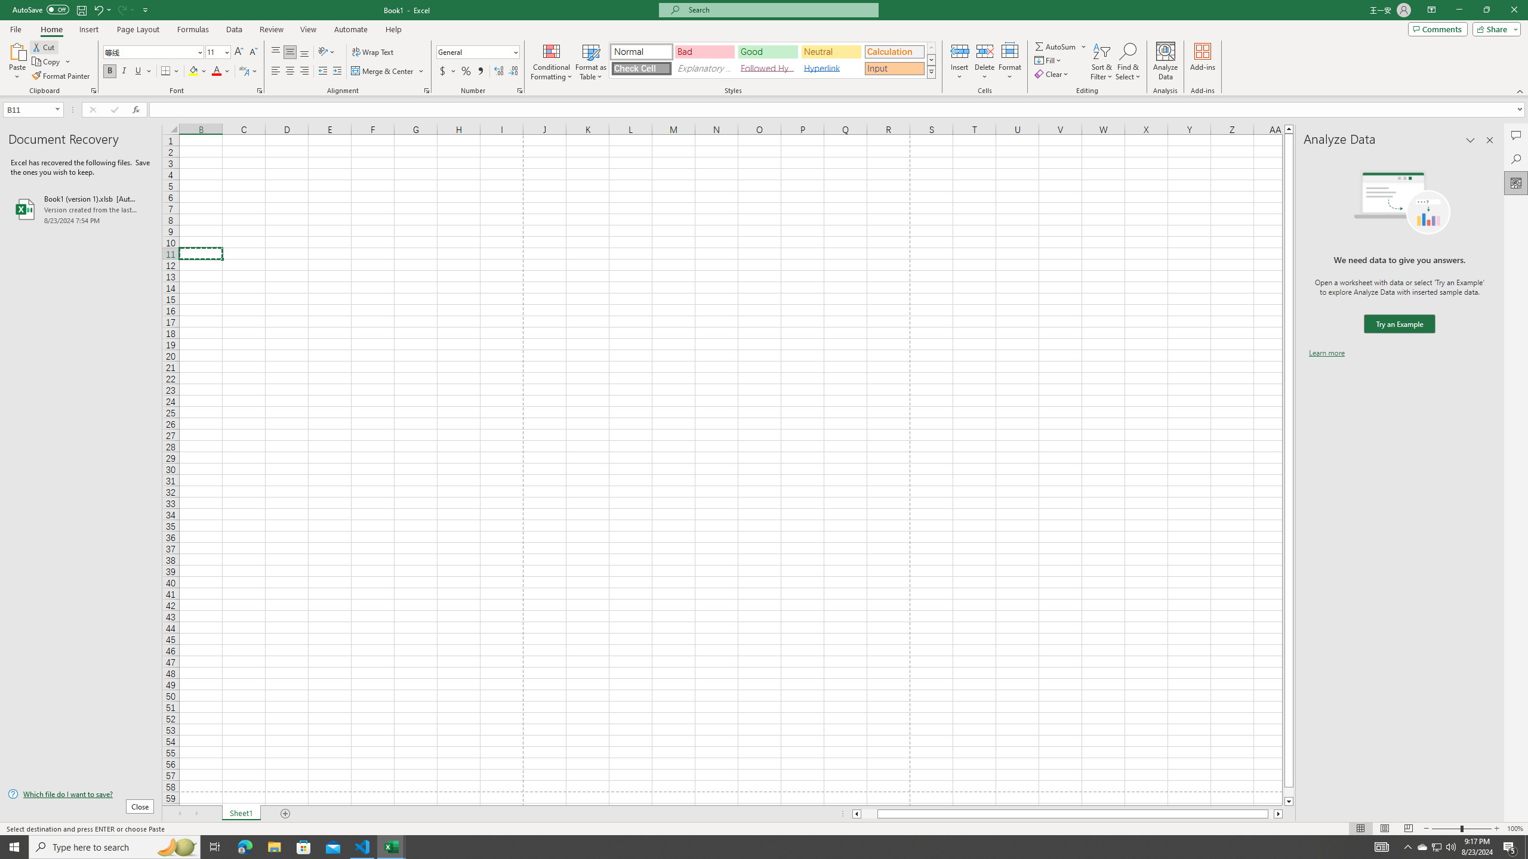  Describe the element at coordinates (499, 72) in the screenshot. I see `Increase Decimal` at that location.